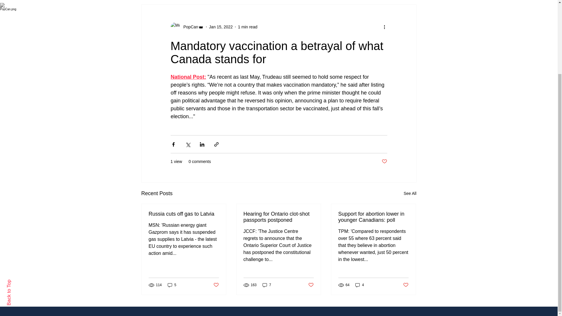  What do you see at coordinates (19, 190) in the screenshot?
I see `Back to Top` at bounding box center [19, 190].